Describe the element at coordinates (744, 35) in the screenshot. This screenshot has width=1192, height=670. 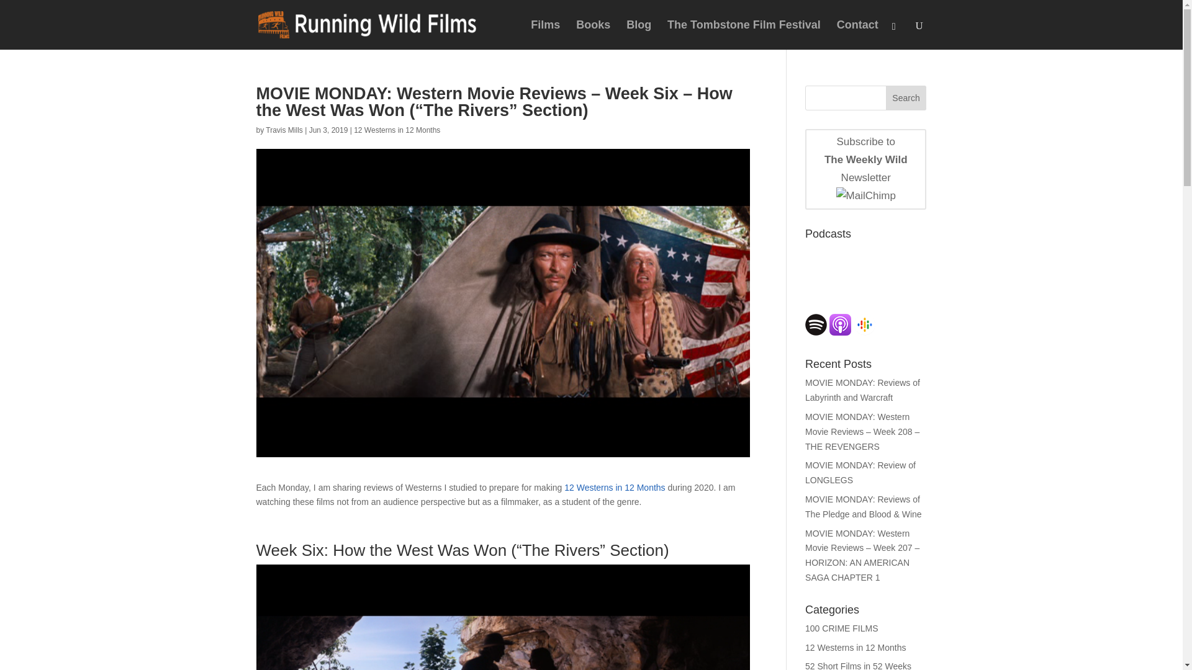
I see `Books` at that location.